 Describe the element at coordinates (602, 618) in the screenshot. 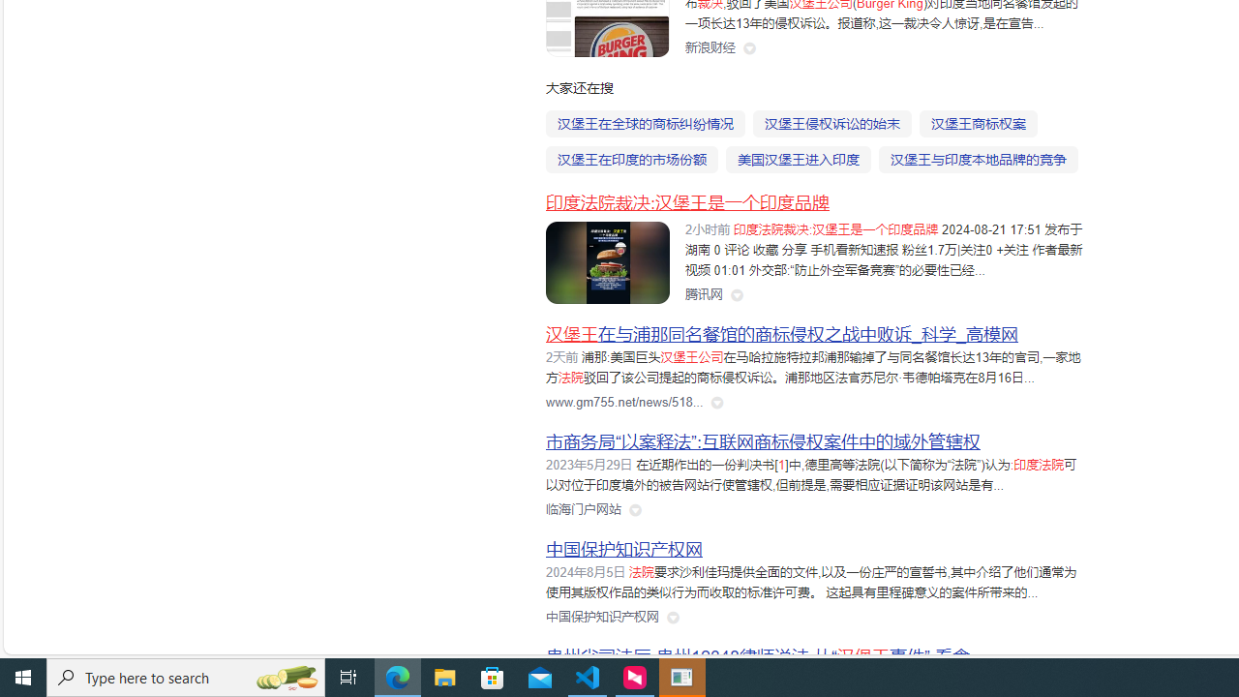

I see `Class: siteLink_9TPP3` at that location.